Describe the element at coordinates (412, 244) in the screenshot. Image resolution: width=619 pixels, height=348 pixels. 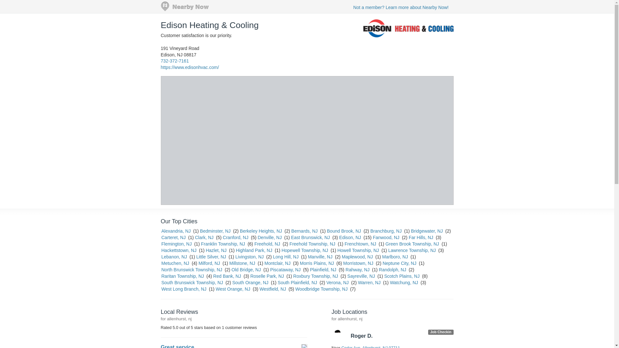
I see `Green Brook Township, NJ` at that location.